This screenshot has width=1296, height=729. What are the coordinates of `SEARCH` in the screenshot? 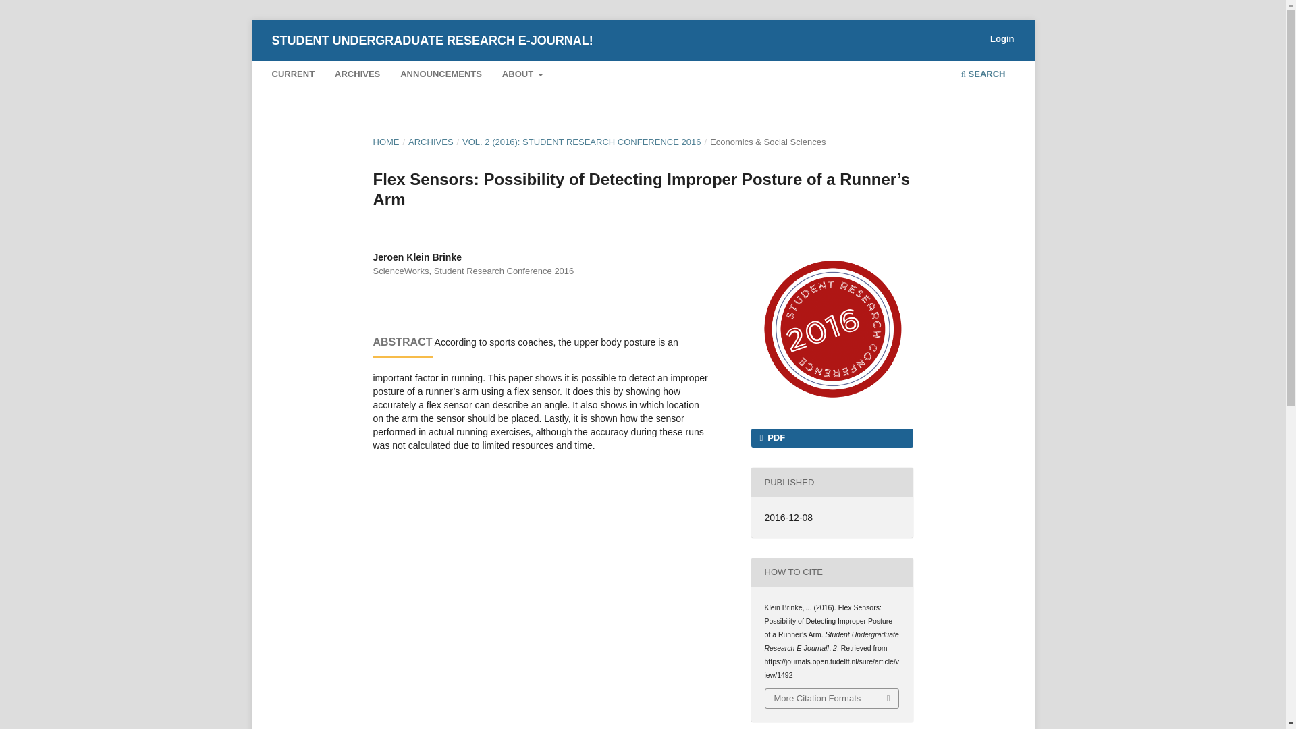 It's located at (983, 76).